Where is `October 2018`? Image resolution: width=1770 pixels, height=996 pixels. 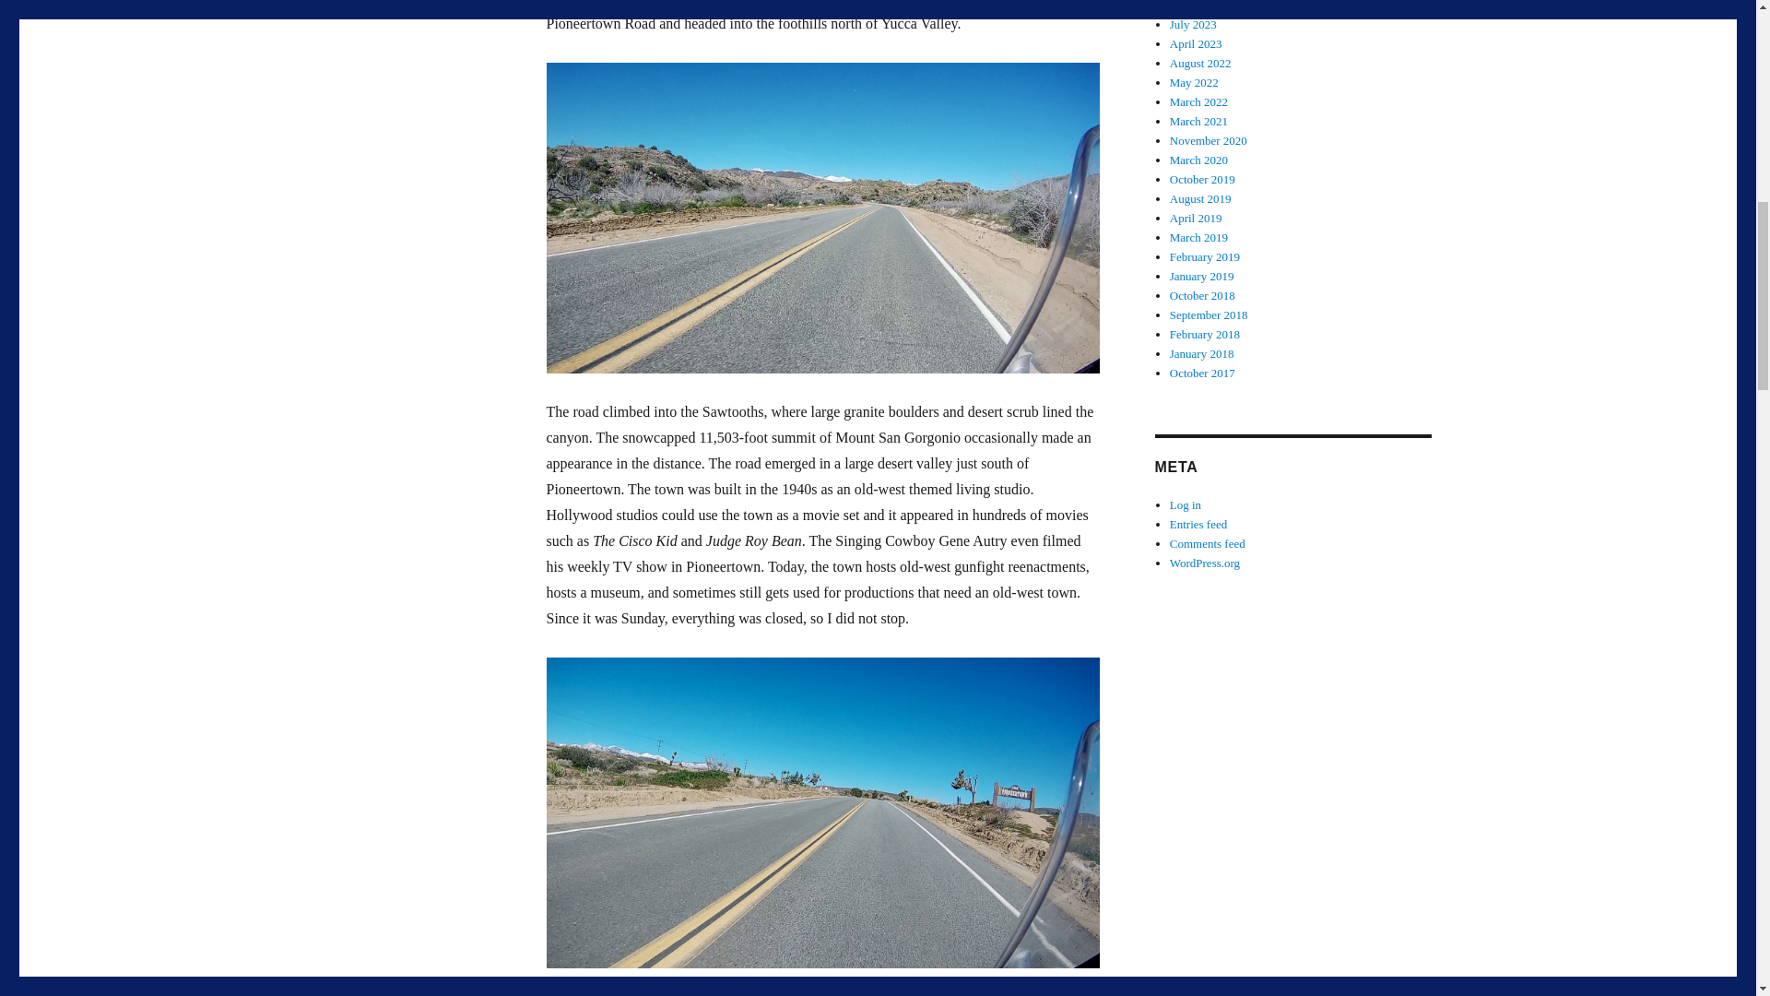
October 2018 is located at coordinates (1202, 295).